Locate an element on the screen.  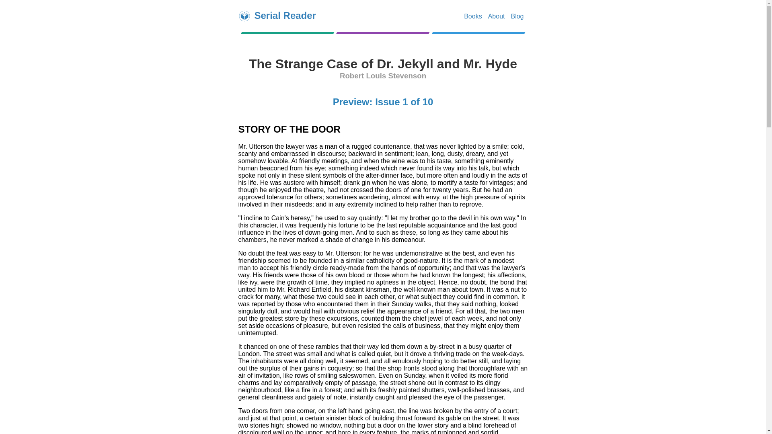
Books is located at coordinates (473, 16).